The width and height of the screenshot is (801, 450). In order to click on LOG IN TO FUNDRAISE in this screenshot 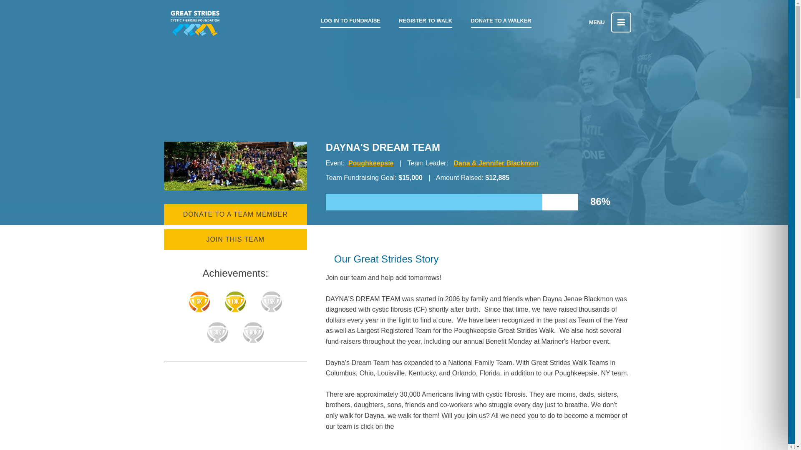, I will do `click(350, 21)`.